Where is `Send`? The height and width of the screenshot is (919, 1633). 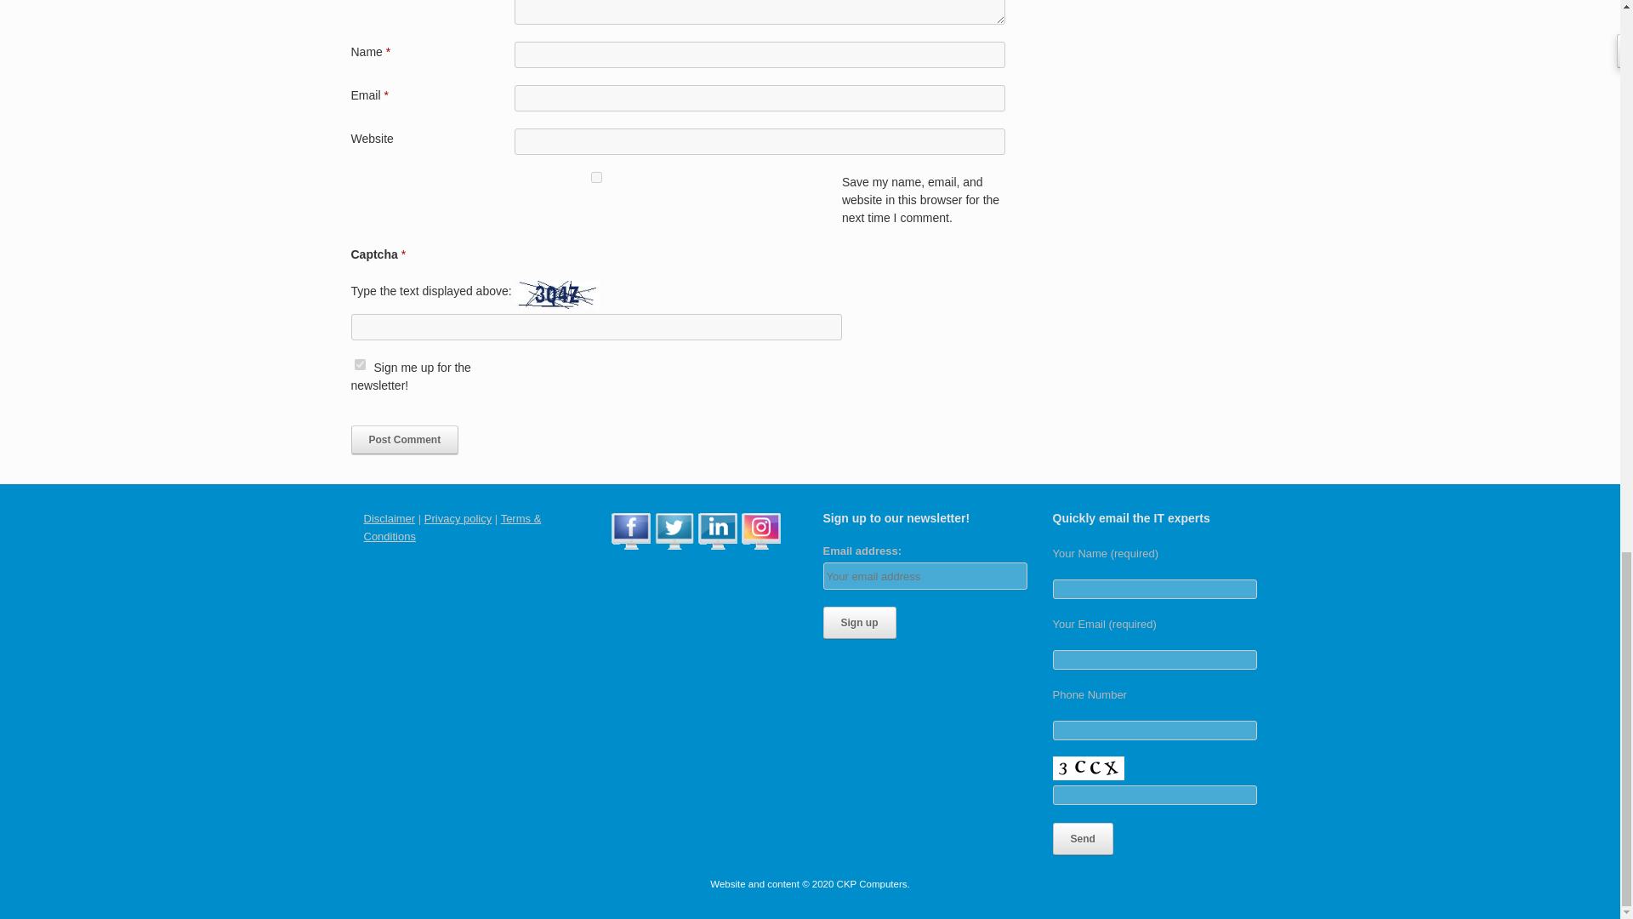
Send is located at coordinates (1084, 839).